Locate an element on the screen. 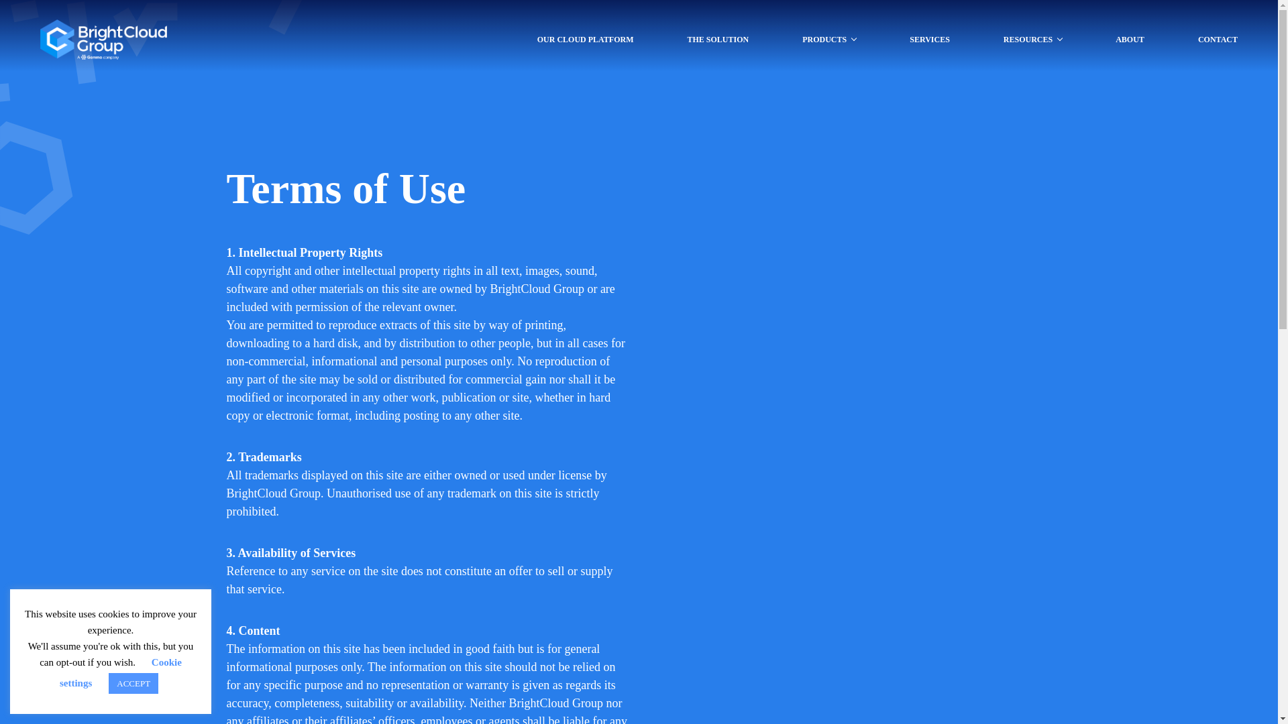 The image size is (1288, 724). OUR CLOUD PLATFORM is located at coordinates (585, 39).